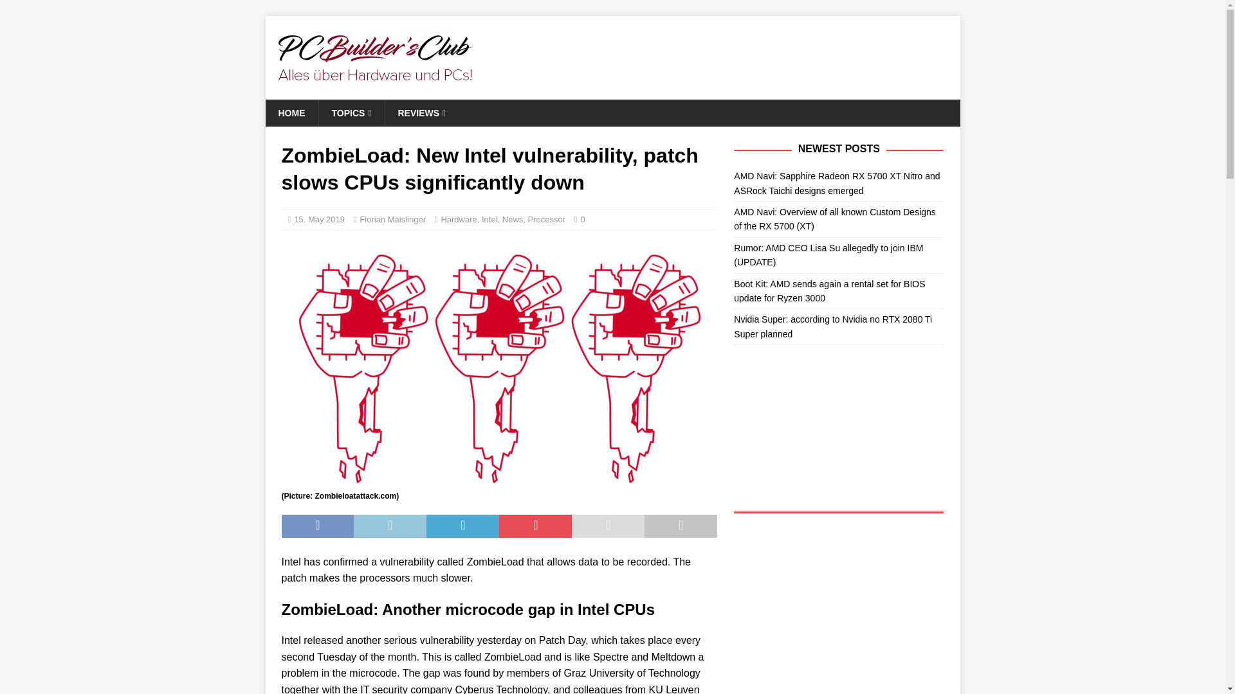 The width and height of the screenshot is (1235, 694). Describe the element at coordinates (513, 218) in the screenshot. I see `News` at that location.